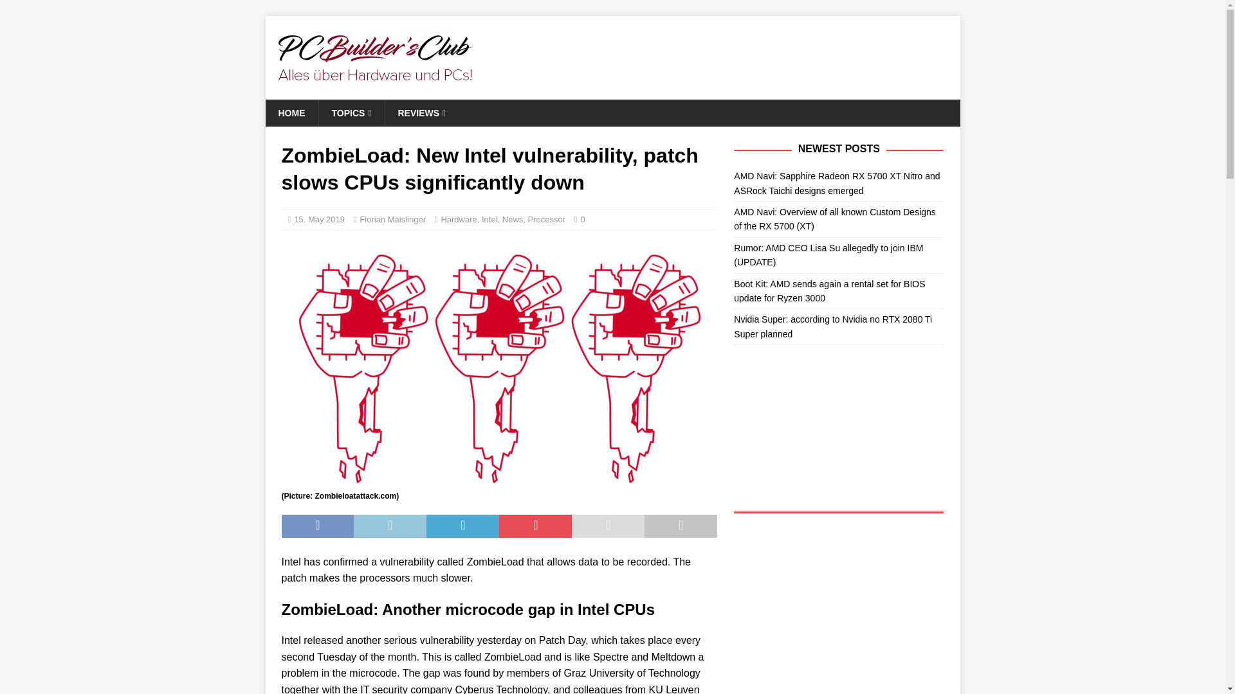 The width and height of the screenshot is (1235, 694). Describe the element at coordinates (513, 218) in the screenshot. I see `News` at that location.